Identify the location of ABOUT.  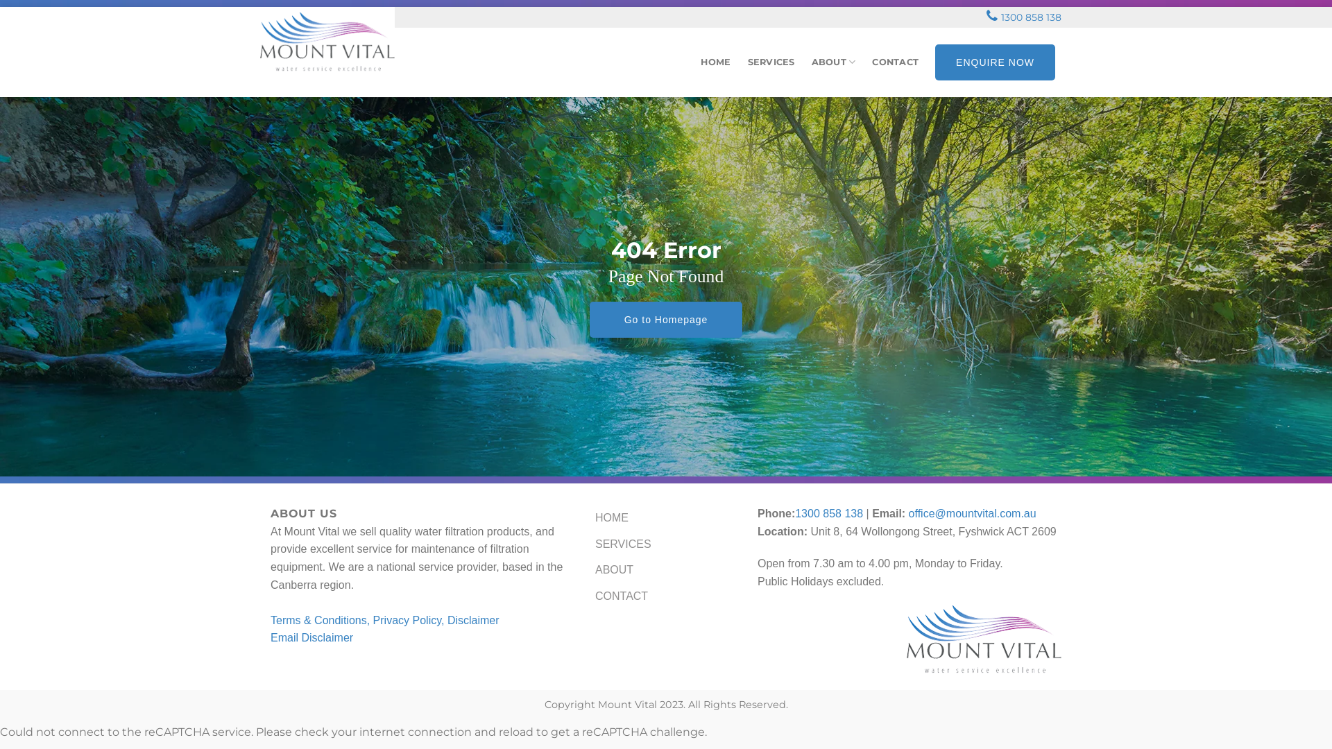
(615, 570).